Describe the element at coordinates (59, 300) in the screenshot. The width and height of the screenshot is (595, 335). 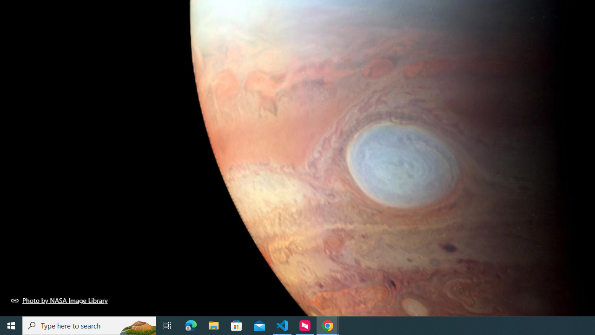
I see `Photo by NASA Image Library` at that location.